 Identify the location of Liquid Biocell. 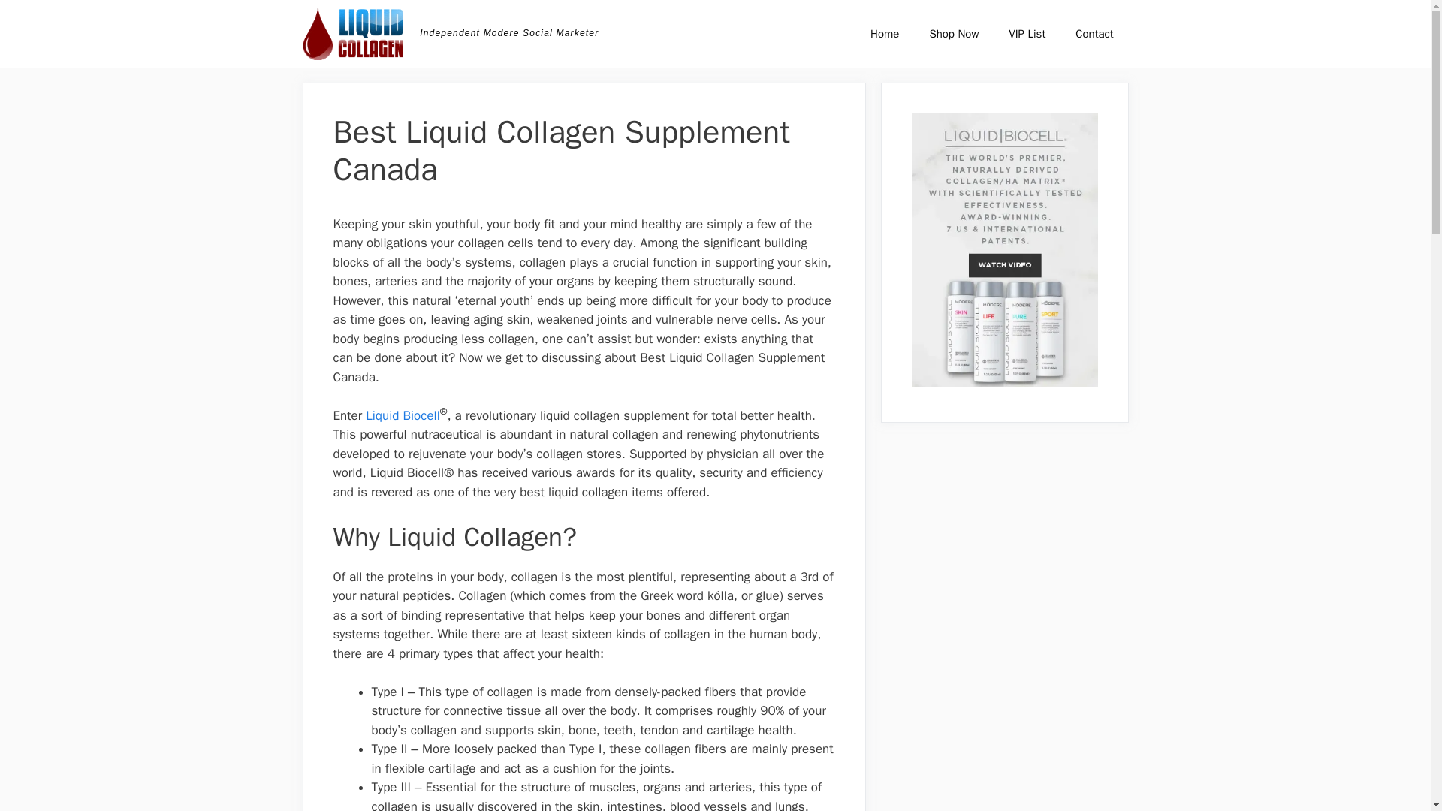
(403, 415).